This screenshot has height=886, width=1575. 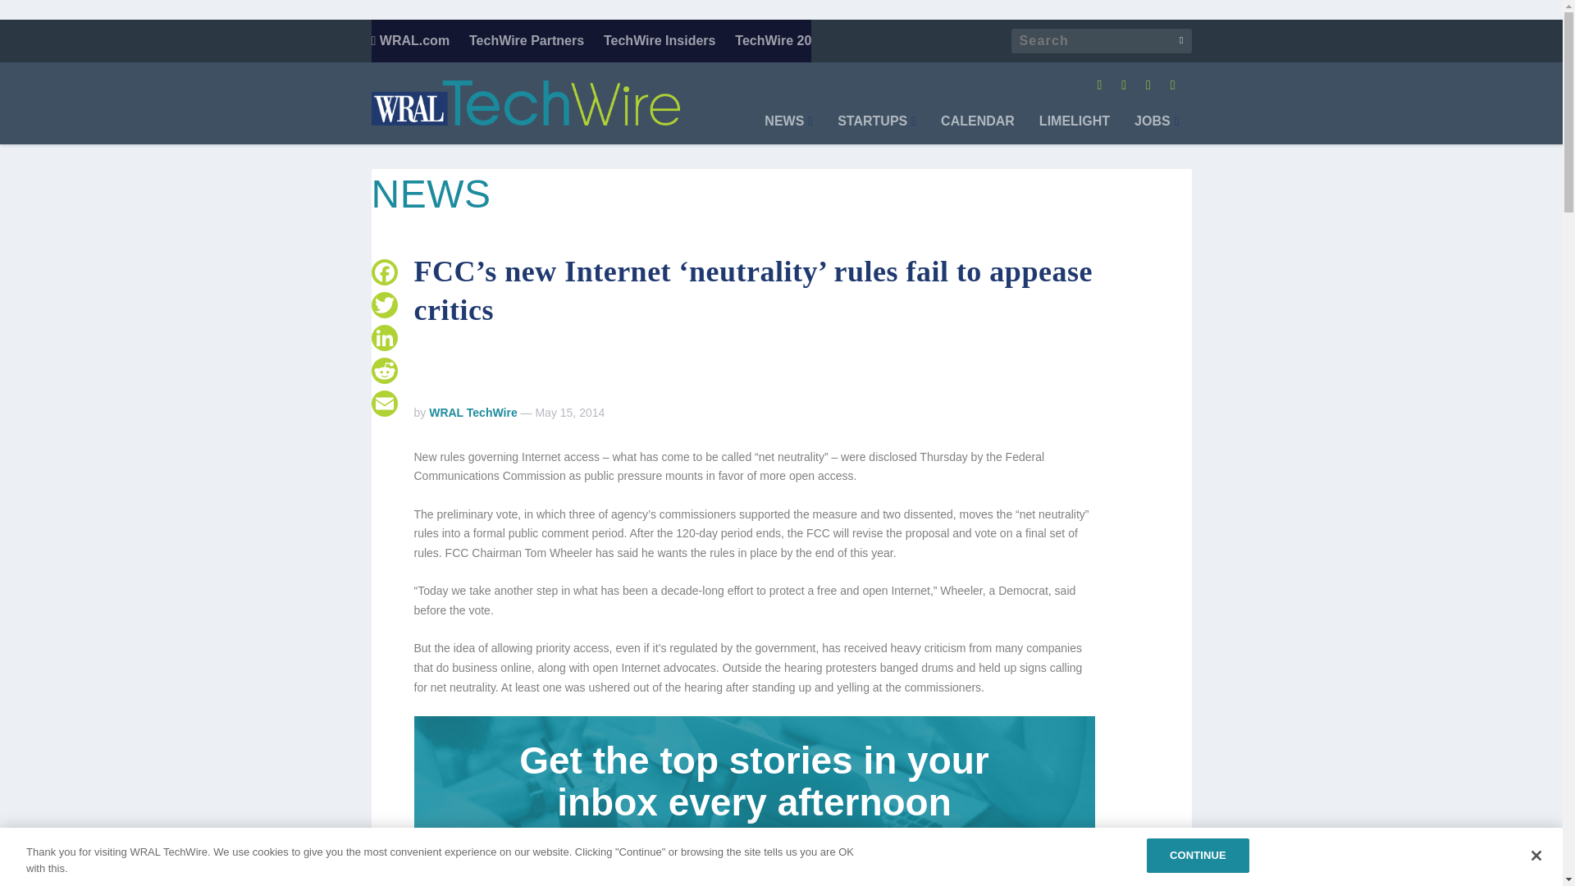 What do you see at coordinates (1101, 40) in the screenshot?
I see `Search for:` at bounding box center [1101, 40].